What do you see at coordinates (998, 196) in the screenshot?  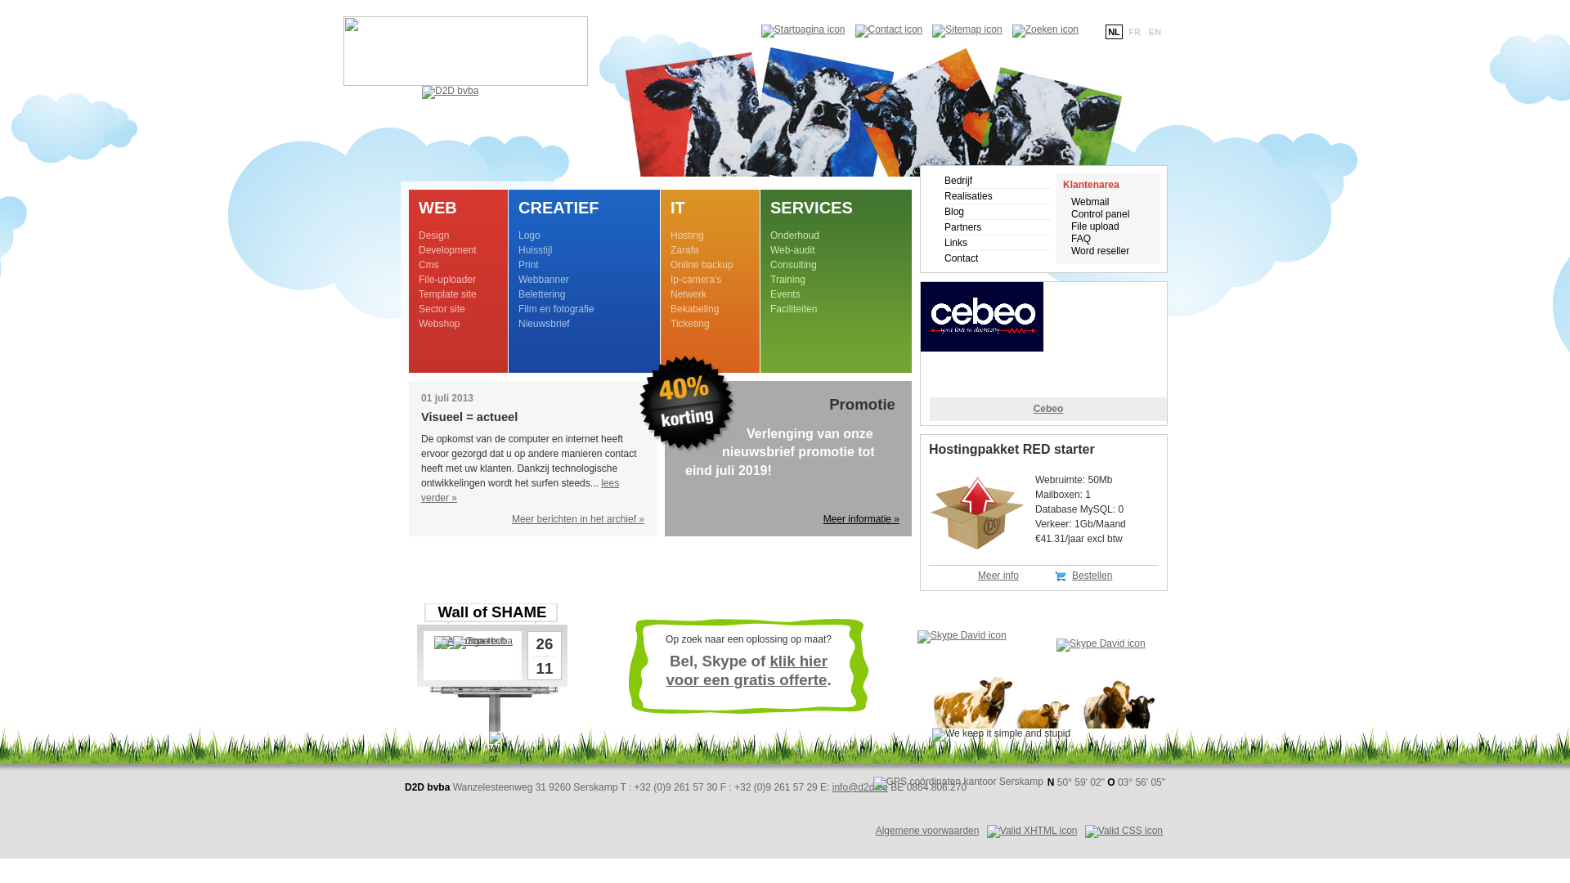 I see `Realisaties` at bounding box center [998, 196].